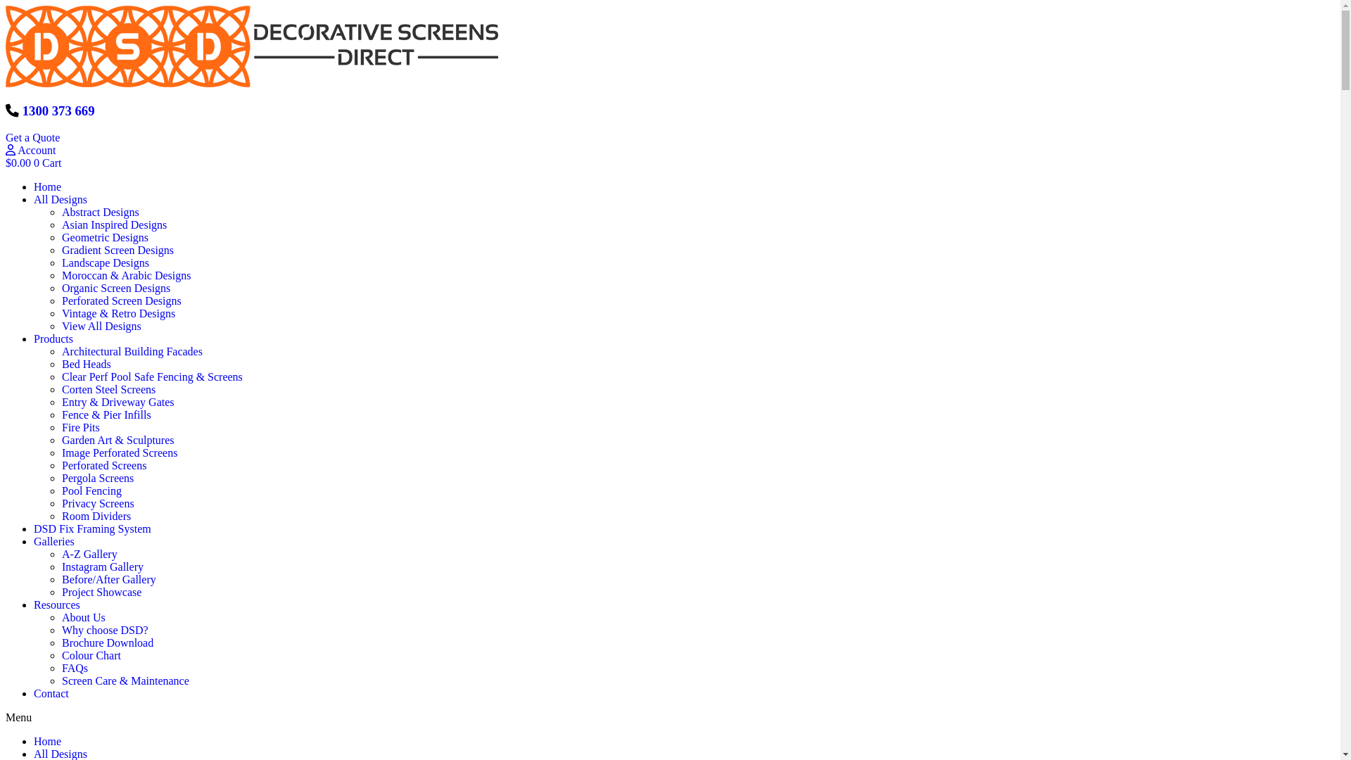 This screenshot has width=1351, height=760. Describe the element at coordinates (118, 314) in the screenshot. I see `Vintage & Retro Designs` at that location.